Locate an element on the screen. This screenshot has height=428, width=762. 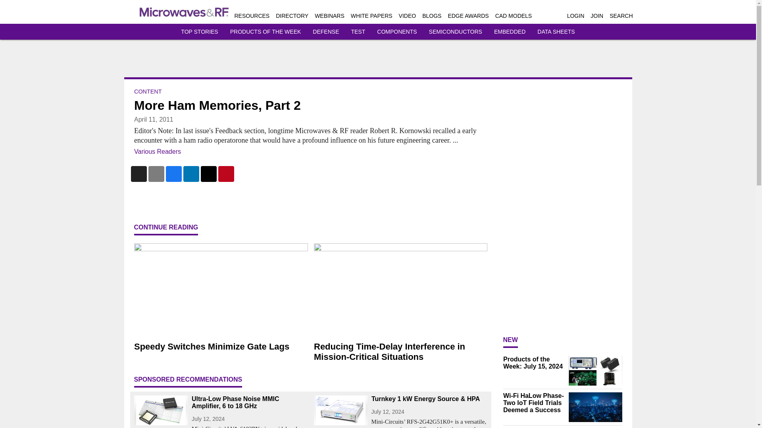
TOP STORIES is located at coordinates (199, 32).